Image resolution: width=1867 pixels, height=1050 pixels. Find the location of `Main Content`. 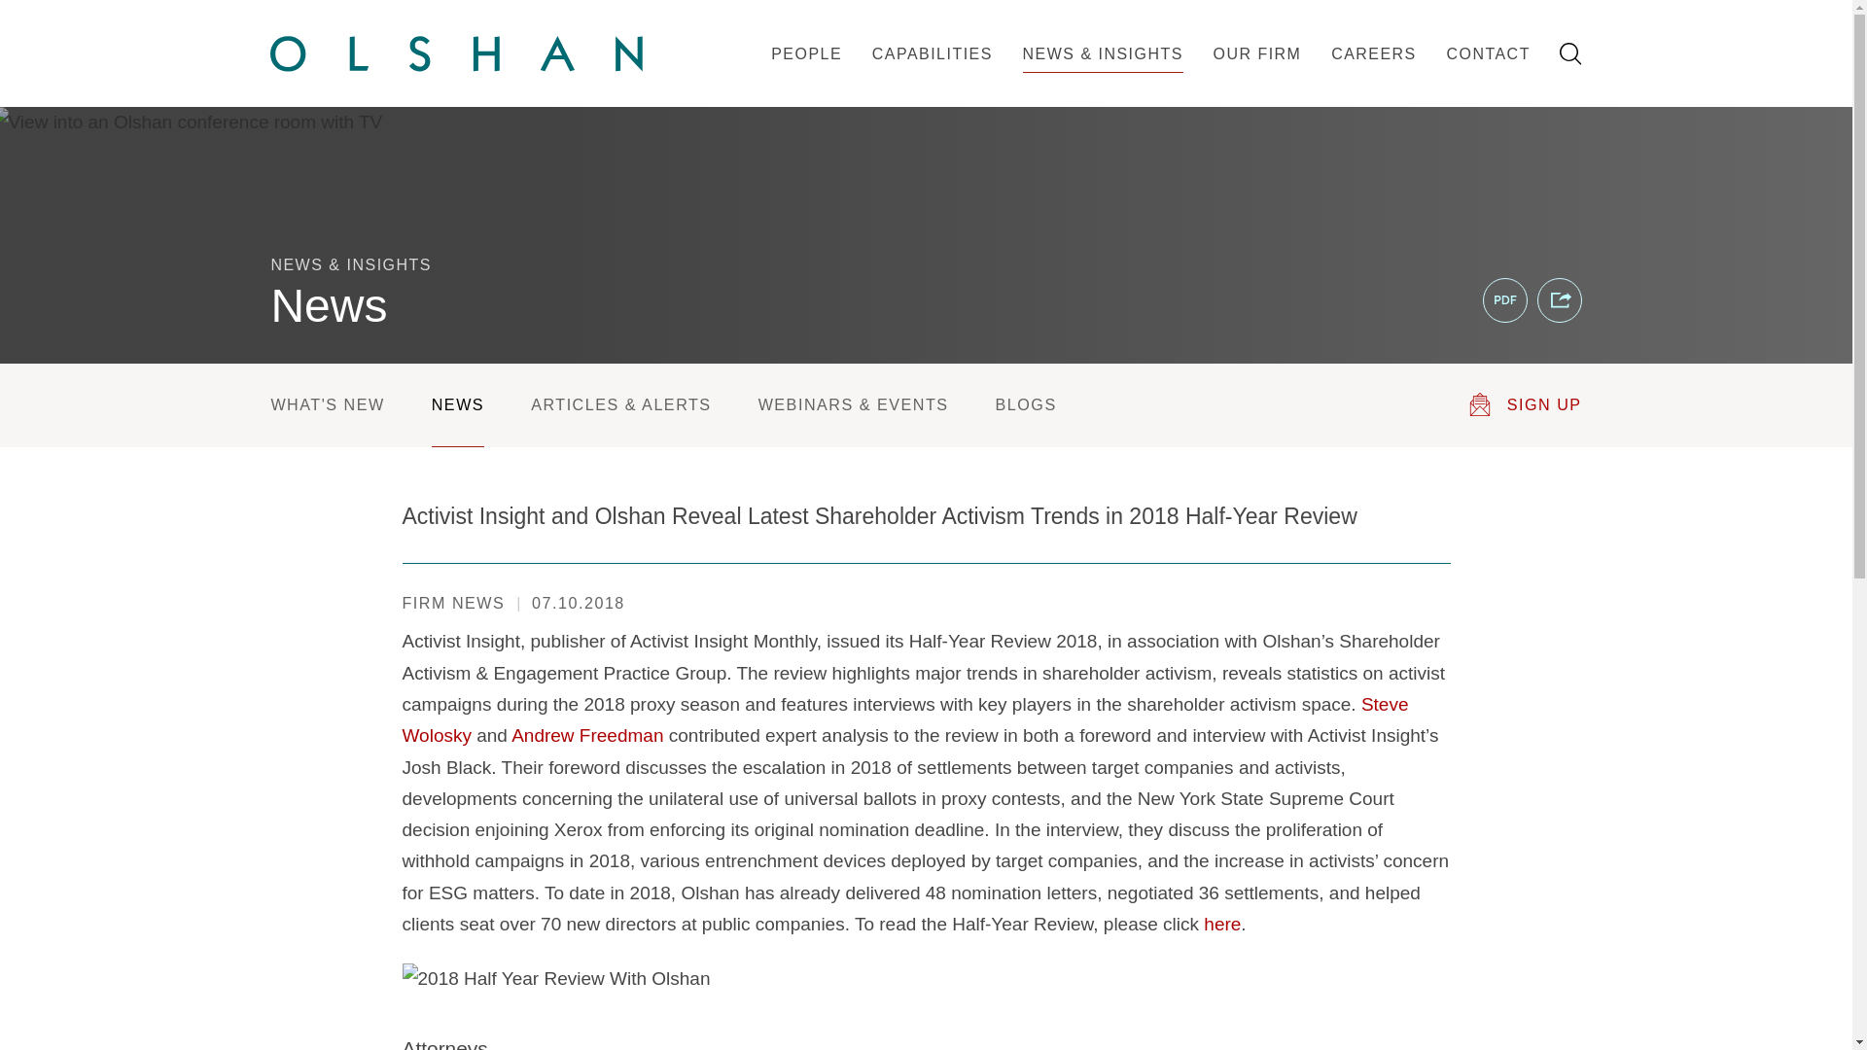

Main Content is located at coordinates (856, 25).